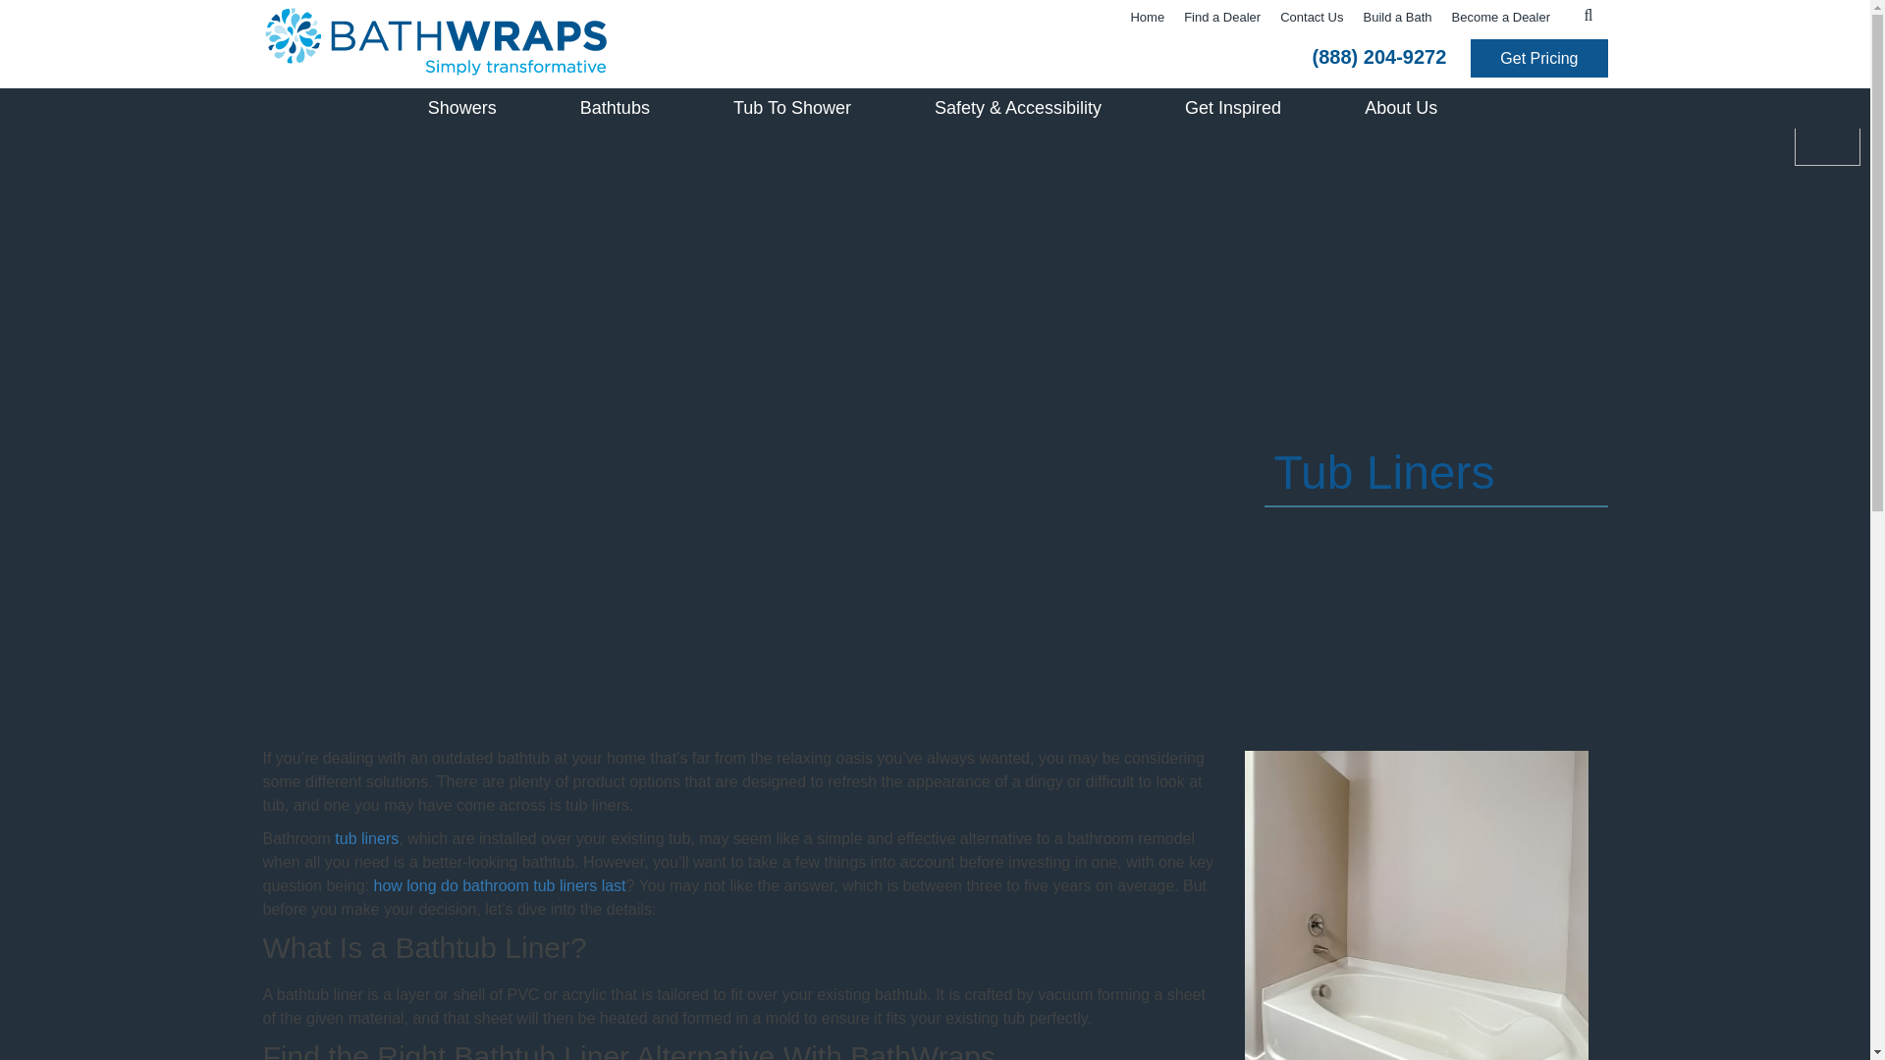 This screenshot has width=1885, height=1060. What do you see at coordinates (1147, 18) in the screenshot?
I see `Home` at bounding box center [1147, 18].